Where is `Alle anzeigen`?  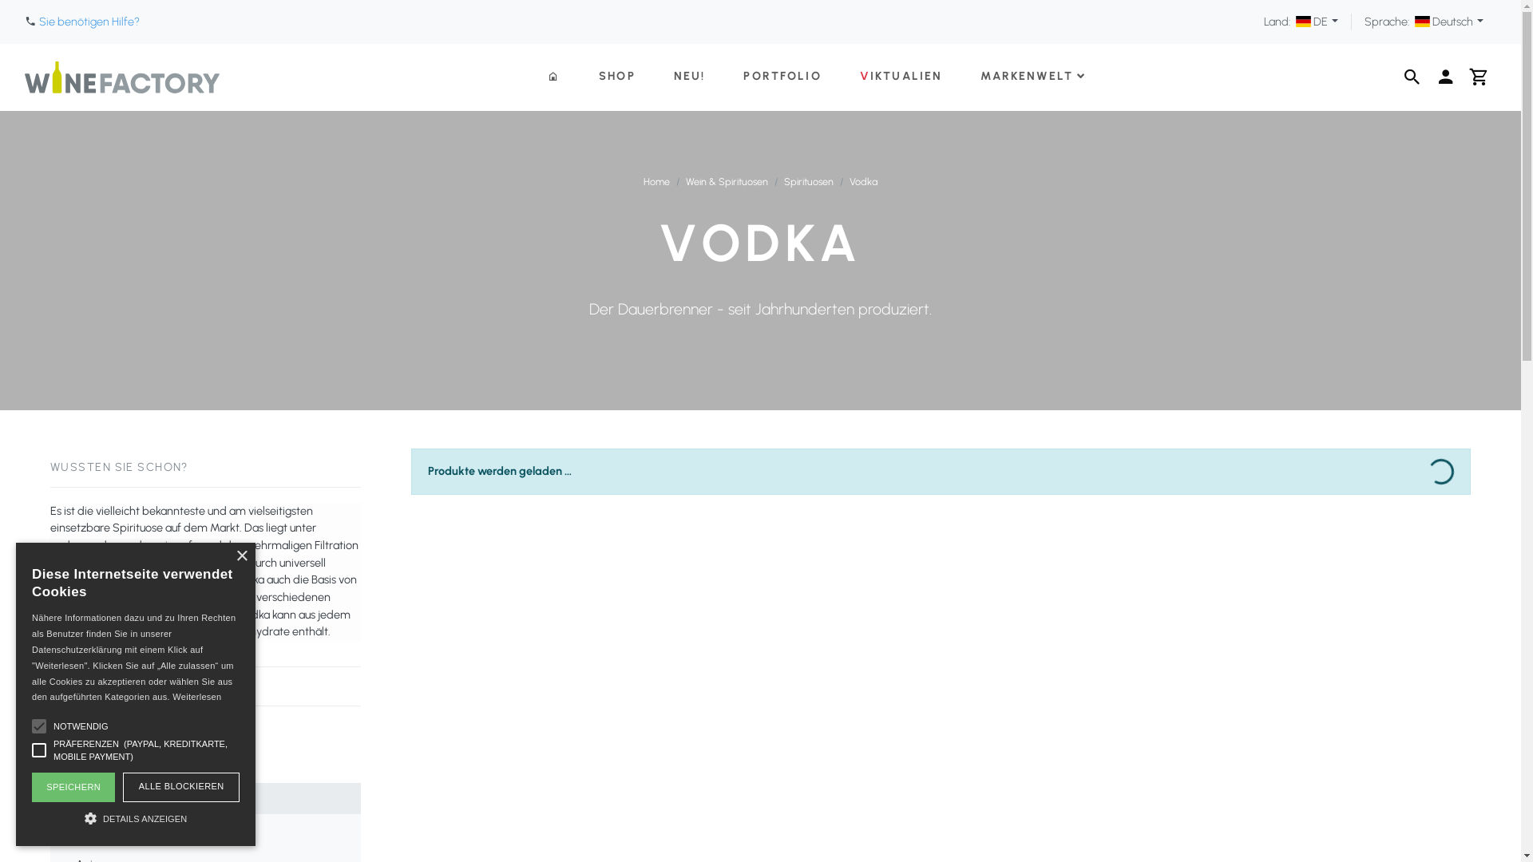
Alle anzeigen is located at coordinates (212, 829).